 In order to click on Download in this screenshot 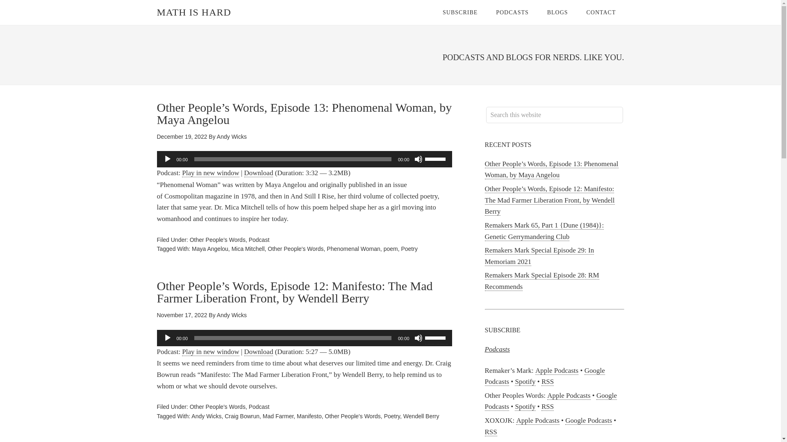, I will do `click(258, 173)`.